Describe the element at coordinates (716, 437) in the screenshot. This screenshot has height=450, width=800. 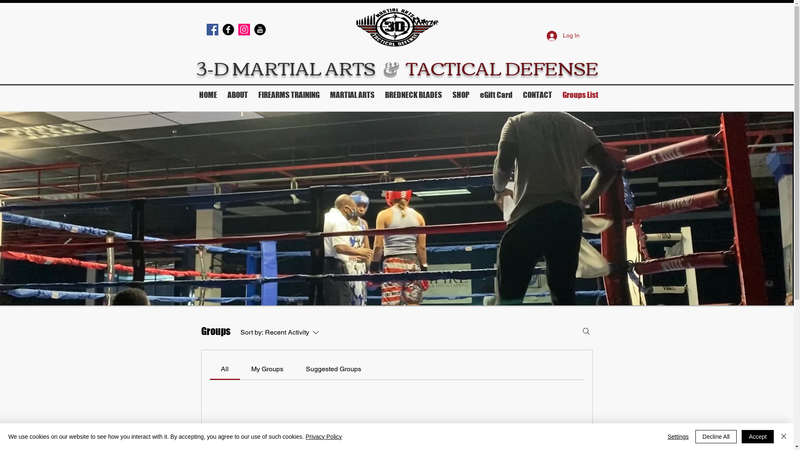
I see `Decline All` at that location.